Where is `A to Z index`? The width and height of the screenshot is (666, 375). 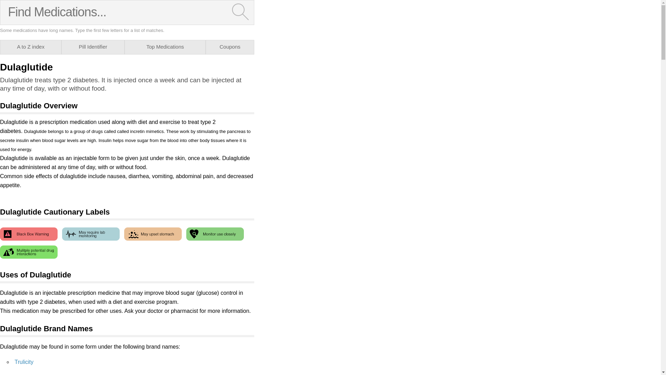
A to Z index is located at coordinates (31, 47).